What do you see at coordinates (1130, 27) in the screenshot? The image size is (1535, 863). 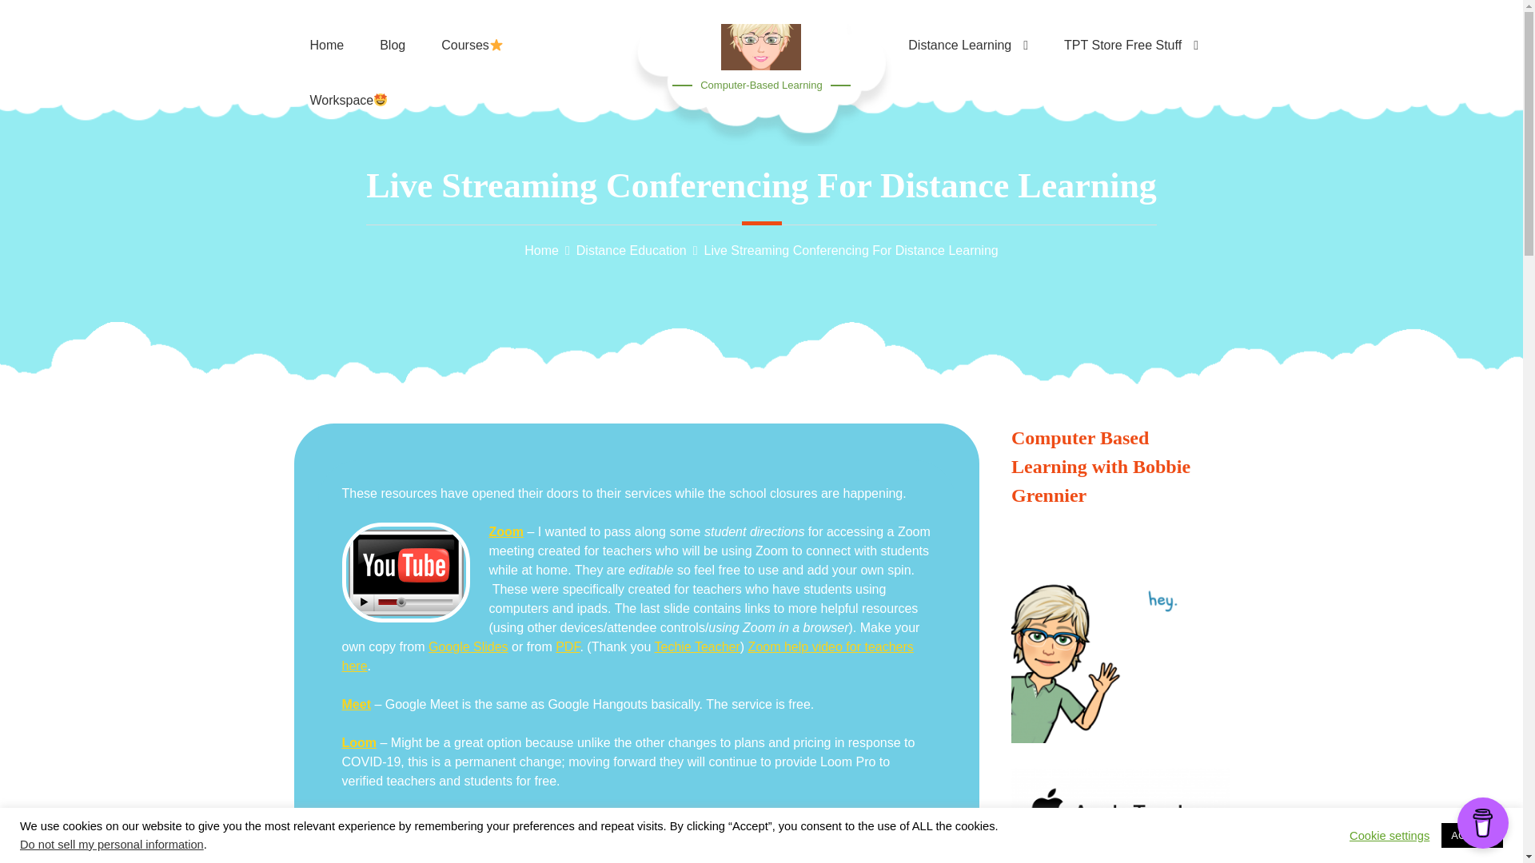 I see `TPT Store Free Stuff` at bounding box center [1130, 27].